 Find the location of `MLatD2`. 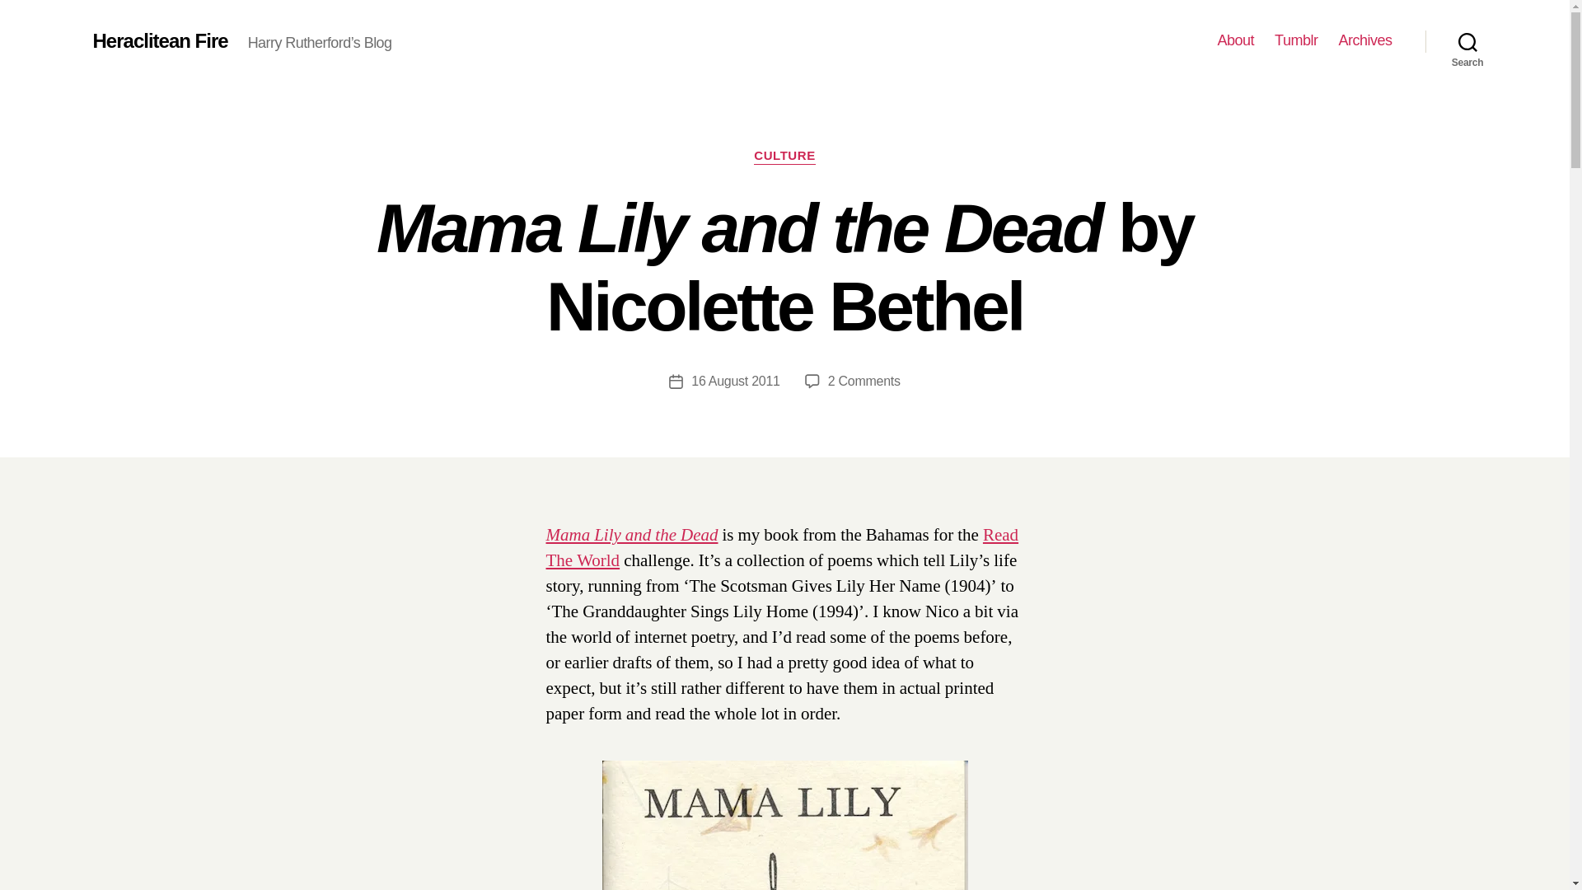

MLatD2 is located at coordinates (782, 548).